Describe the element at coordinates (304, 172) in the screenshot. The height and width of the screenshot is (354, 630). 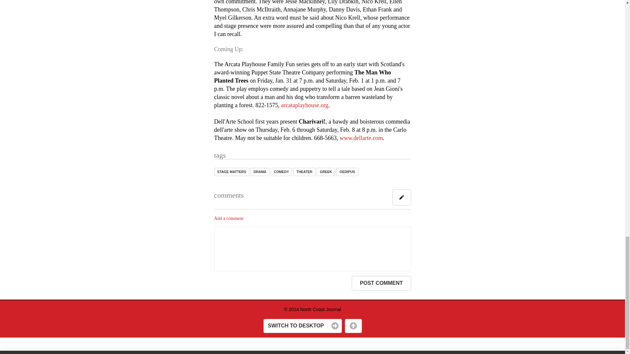
I see `THEATER` at that location.